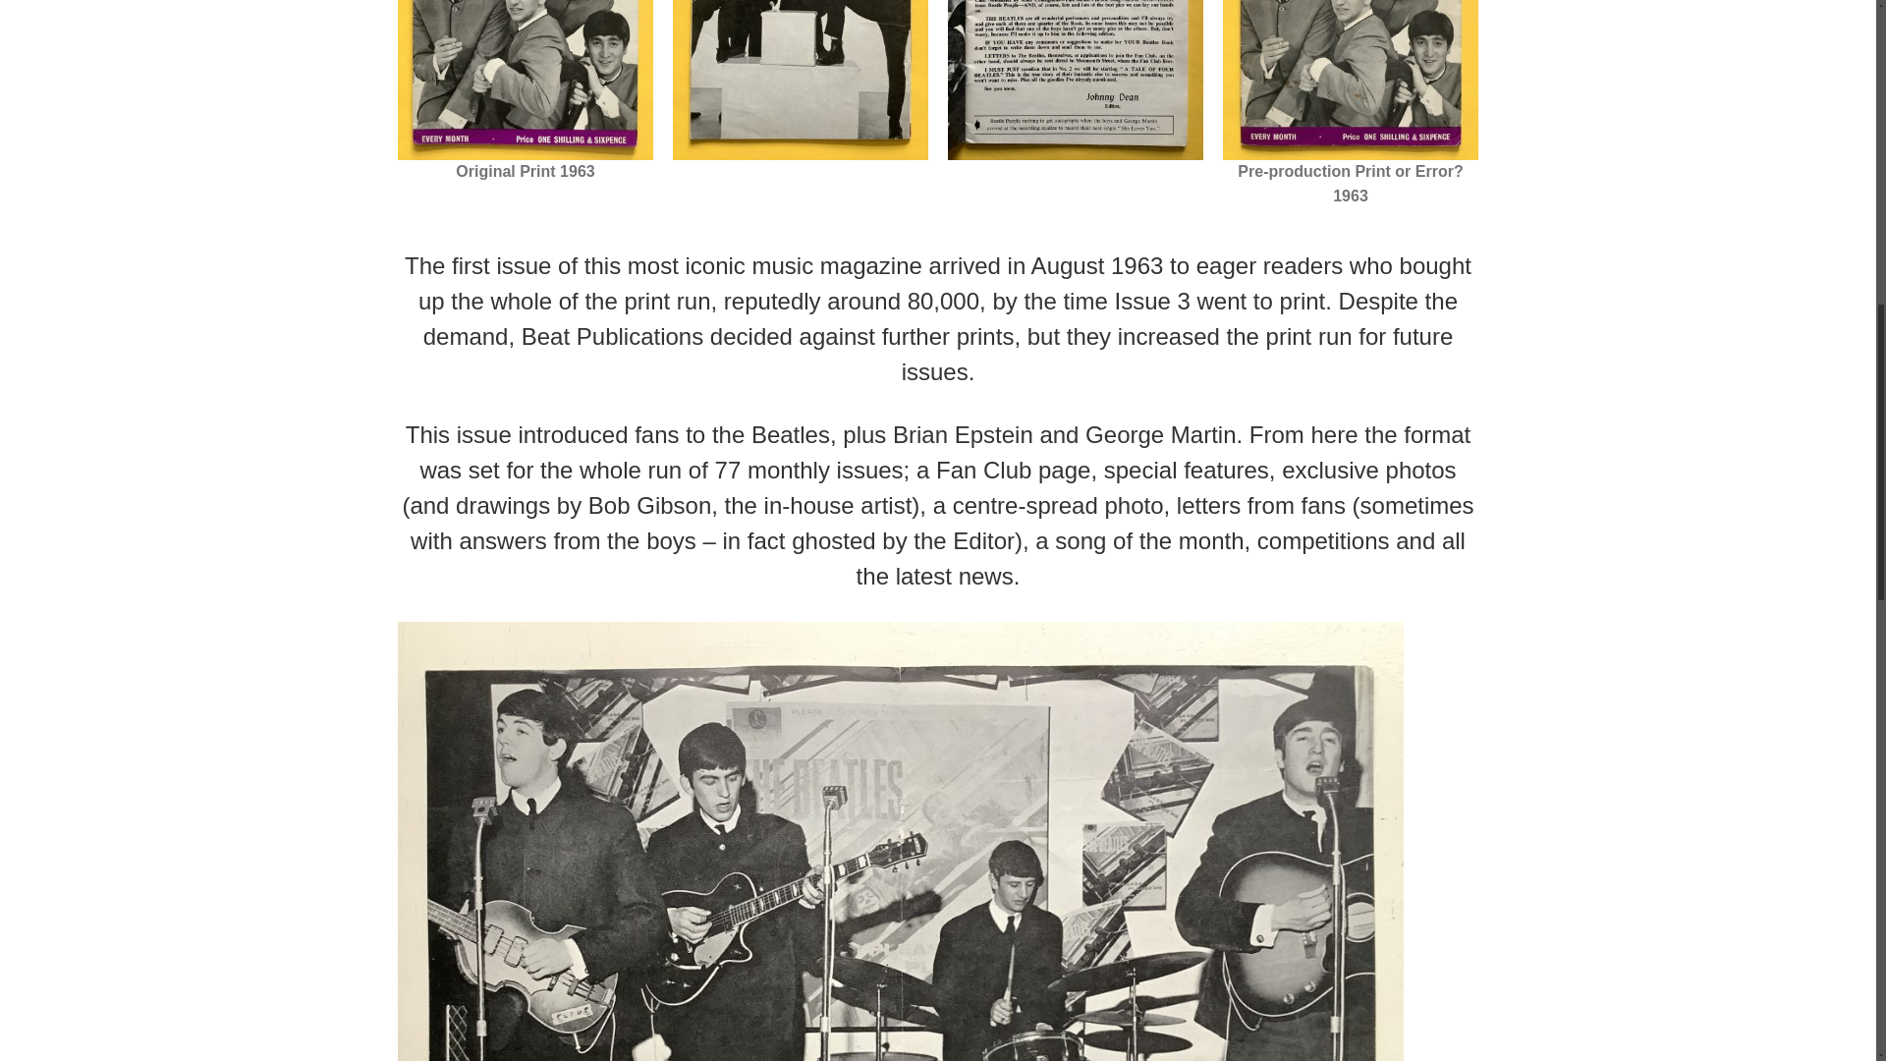 The image size is (1886, 1061). What do you see at coordinates (1075, 81) in the screenshot?
I see `9AB74433-DA7A-4E6C-9036-A26C49EF88FB` at bounding box center [1075, 81].